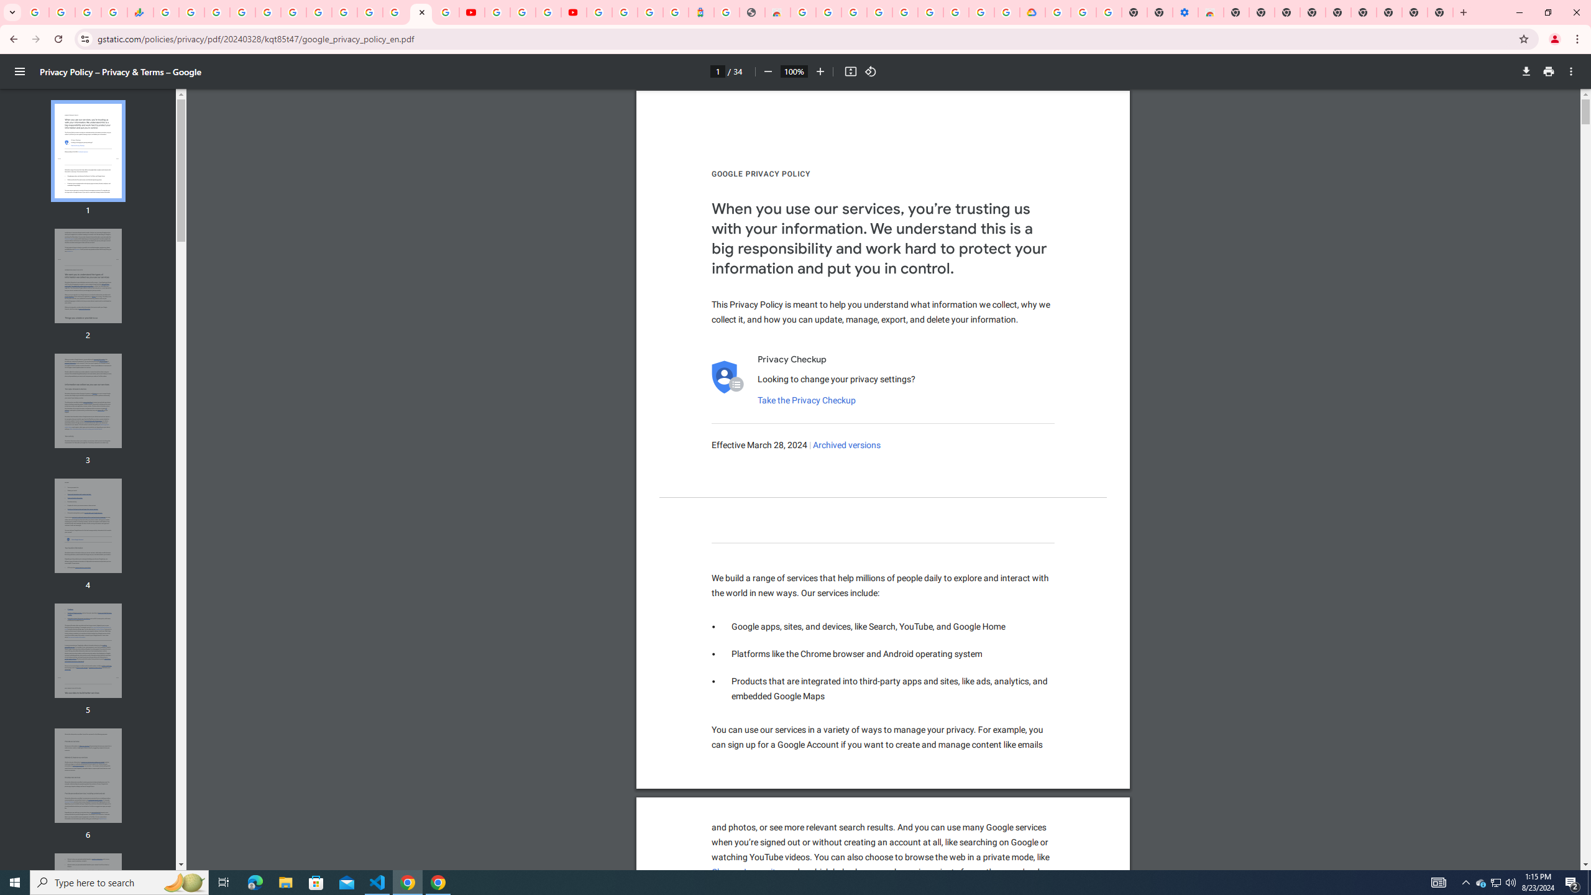 This screenshot has width=1591, height=895. I want to click on YouTube, so click(344, 12).